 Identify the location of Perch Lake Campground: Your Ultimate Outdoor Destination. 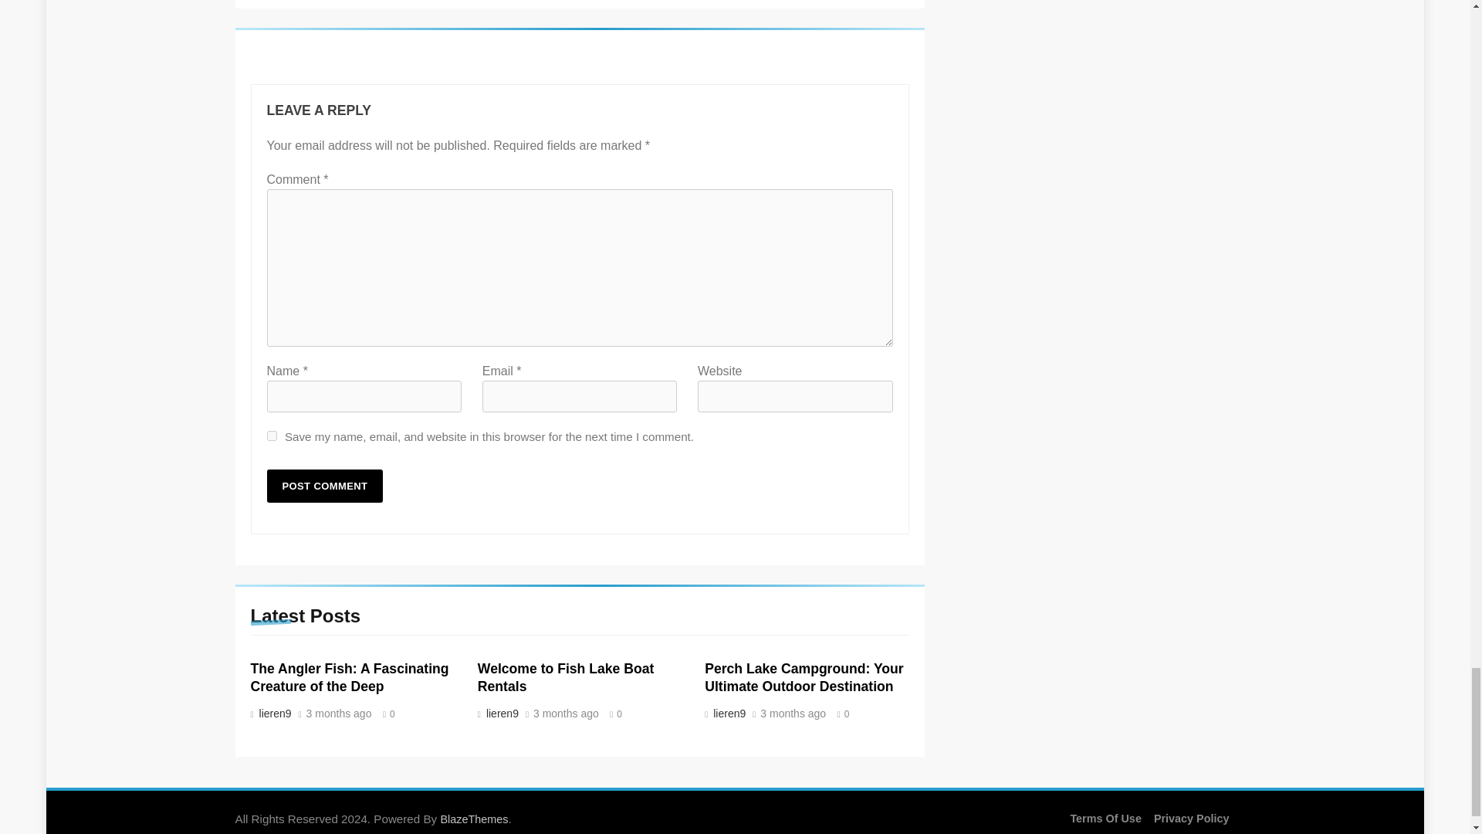
(804, 678).